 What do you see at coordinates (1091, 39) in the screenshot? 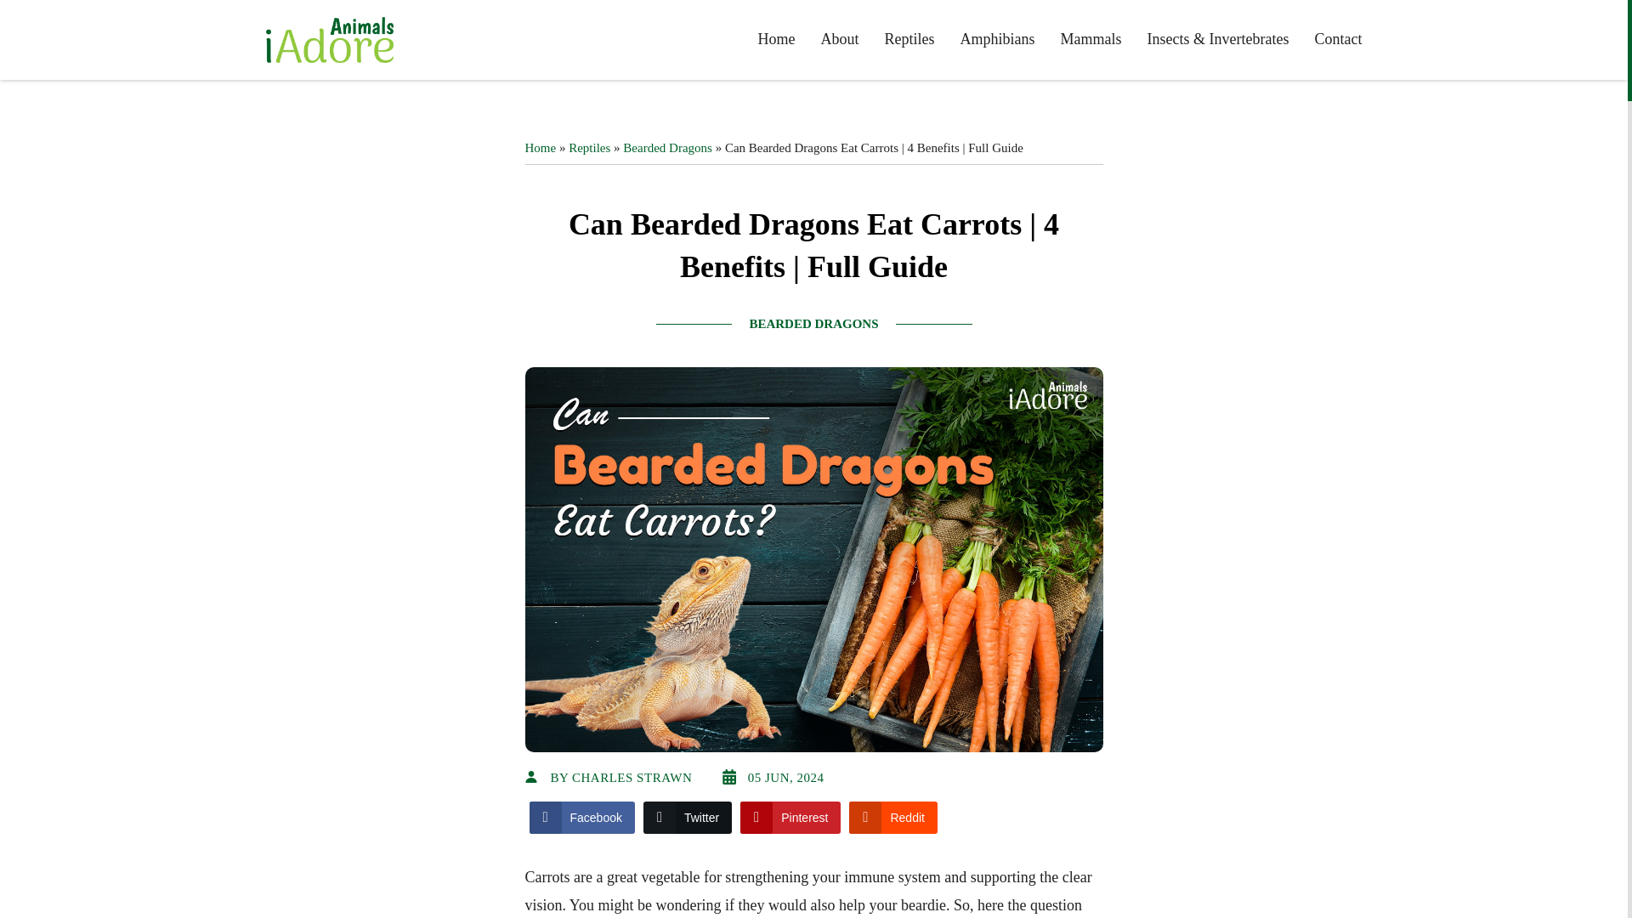
I see `Mammals` at bounding box center [1091, 39].